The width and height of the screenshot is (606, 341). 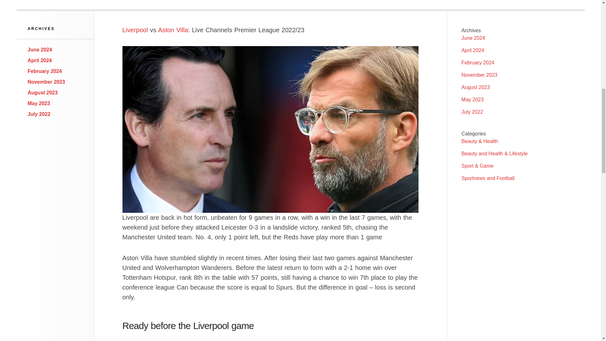 I want to click on February 2024, so click(x=45, y=71).